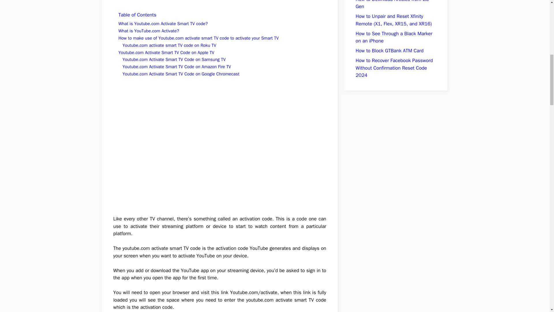 The image size is (554, 312). Describe the element at coordinates (181, 74) in the screenshot. I see `Youtube.com Activate Smart TV Code on Google Chromecast` at that location.